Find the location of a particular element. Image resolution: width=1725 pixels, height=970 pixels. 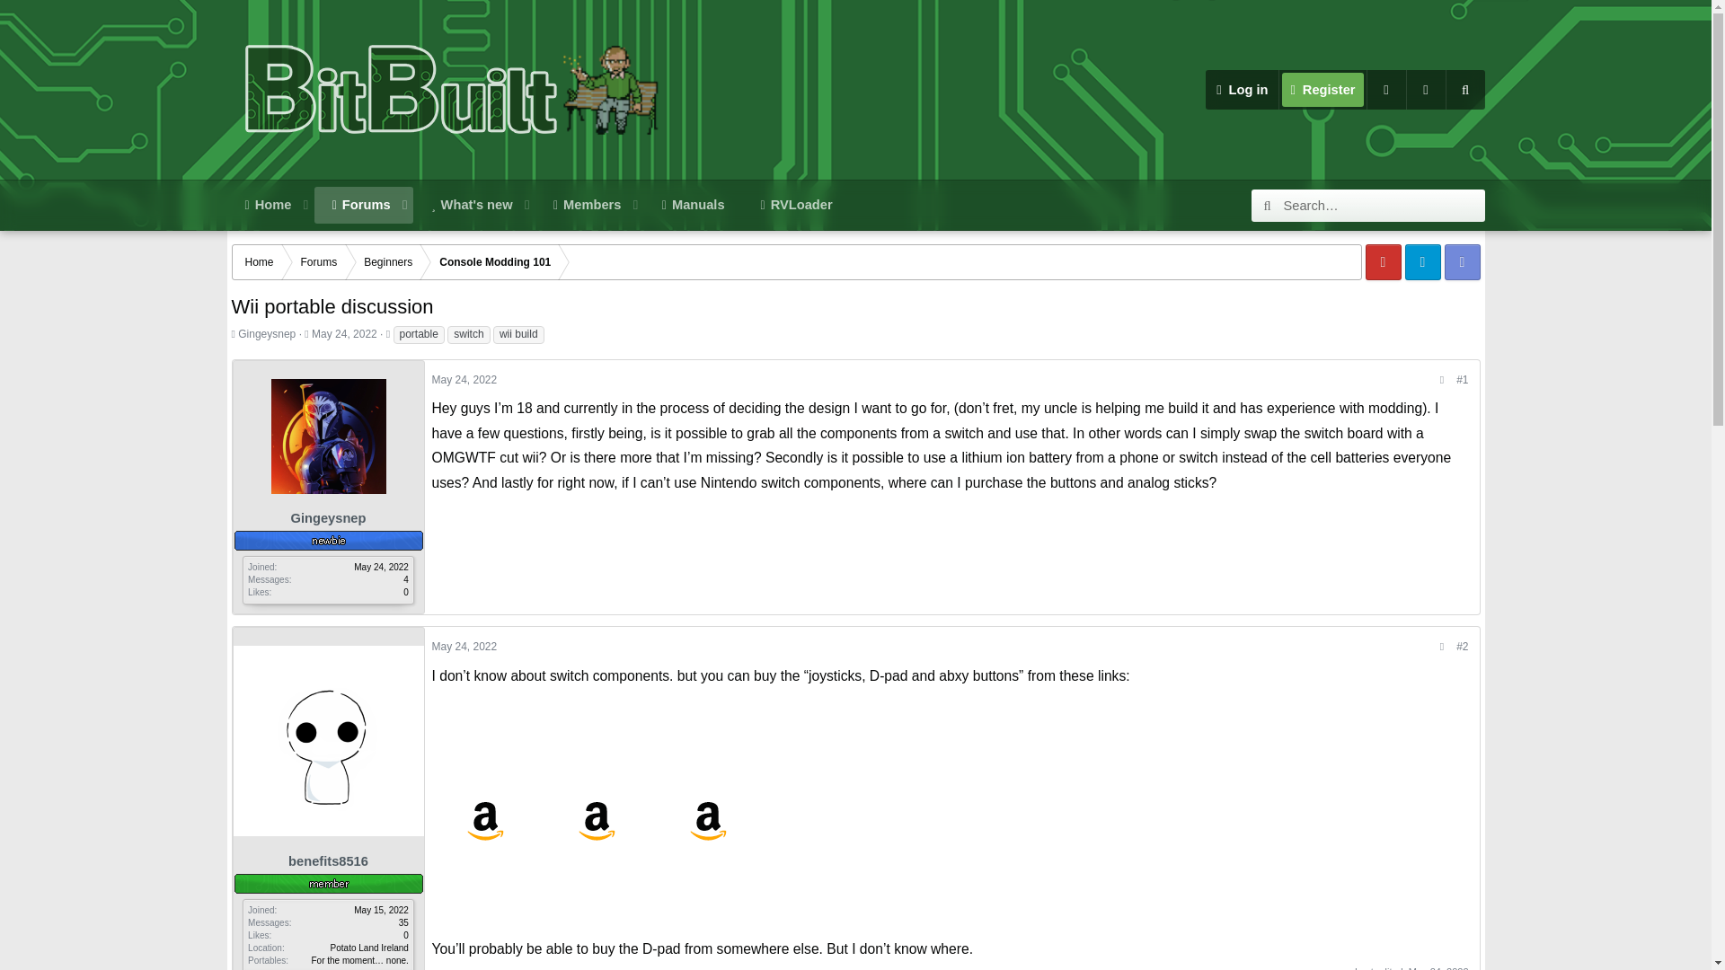

What's new is located at coordinates (473, 205).